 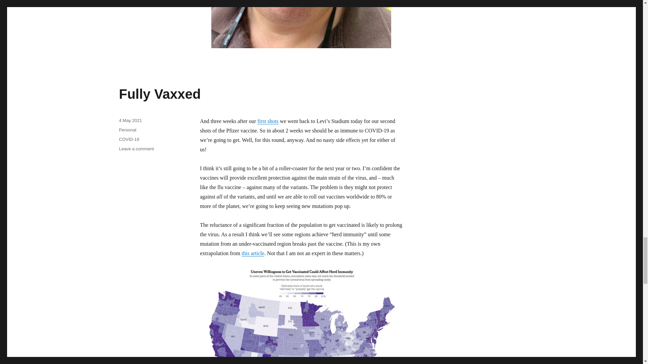 I want to click on Personal, so click(x=127, y=130).